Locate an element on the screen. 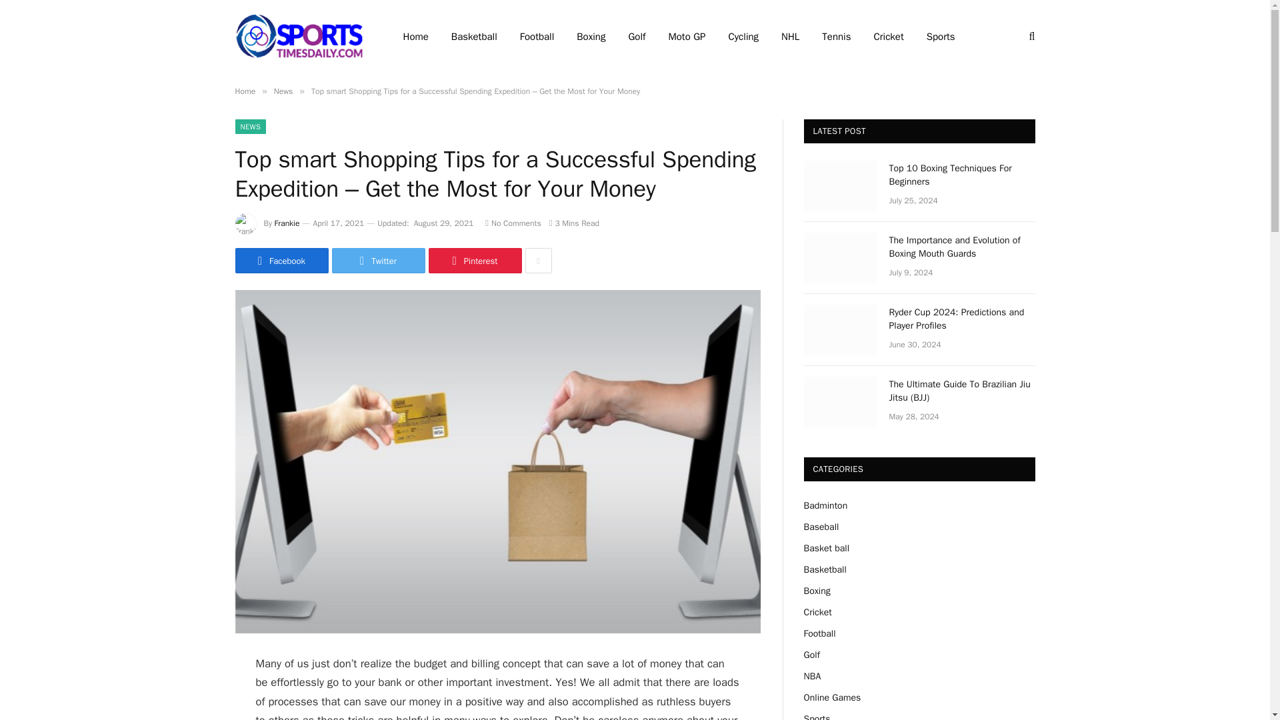  Frankie is located at coordinates (287, 223).